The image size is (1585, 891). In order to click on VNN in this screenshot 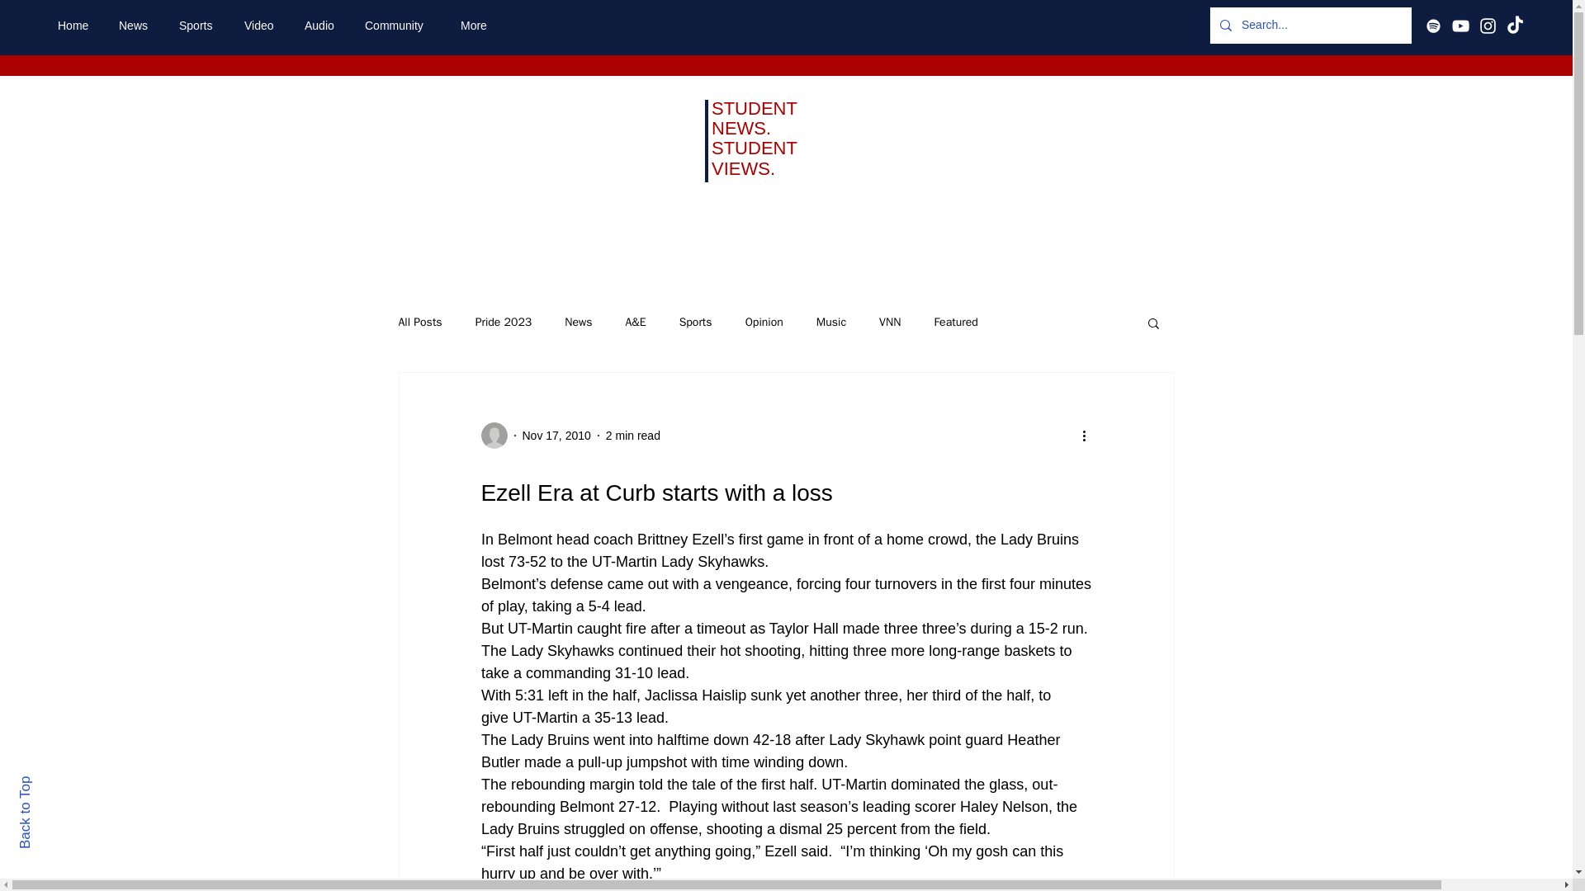, I will do `click(890, 322)`.